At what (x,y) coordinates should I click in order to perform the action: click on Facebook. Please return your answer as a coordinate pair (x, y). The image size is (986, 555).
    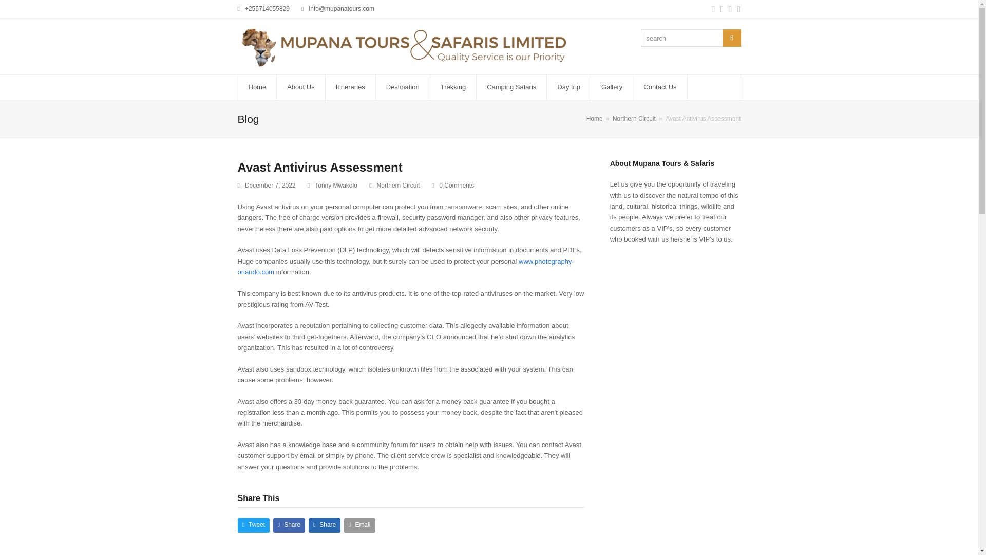
    Looking at the image, I should click on (722, 9).